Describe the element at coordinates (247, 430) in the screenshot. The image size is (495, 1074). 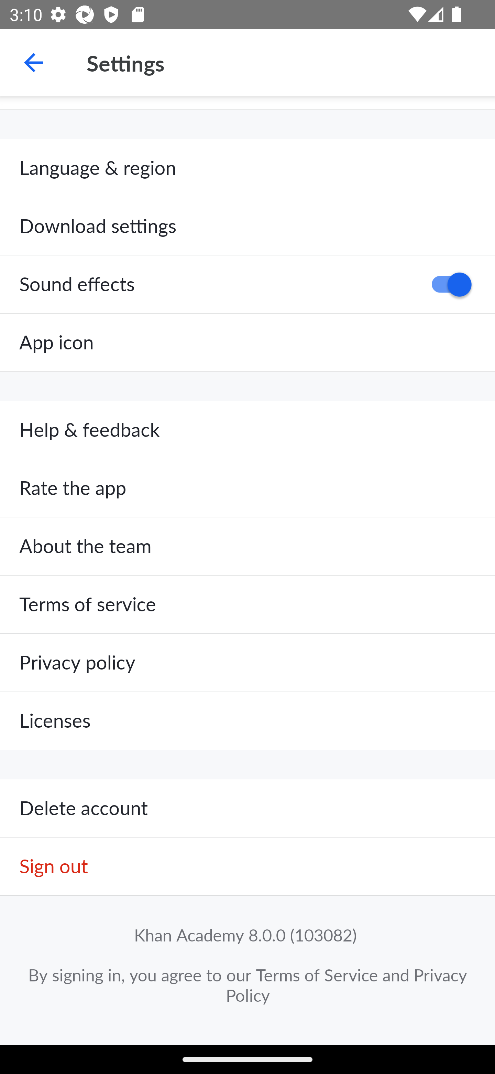
I see `Help & feedback` at that location.